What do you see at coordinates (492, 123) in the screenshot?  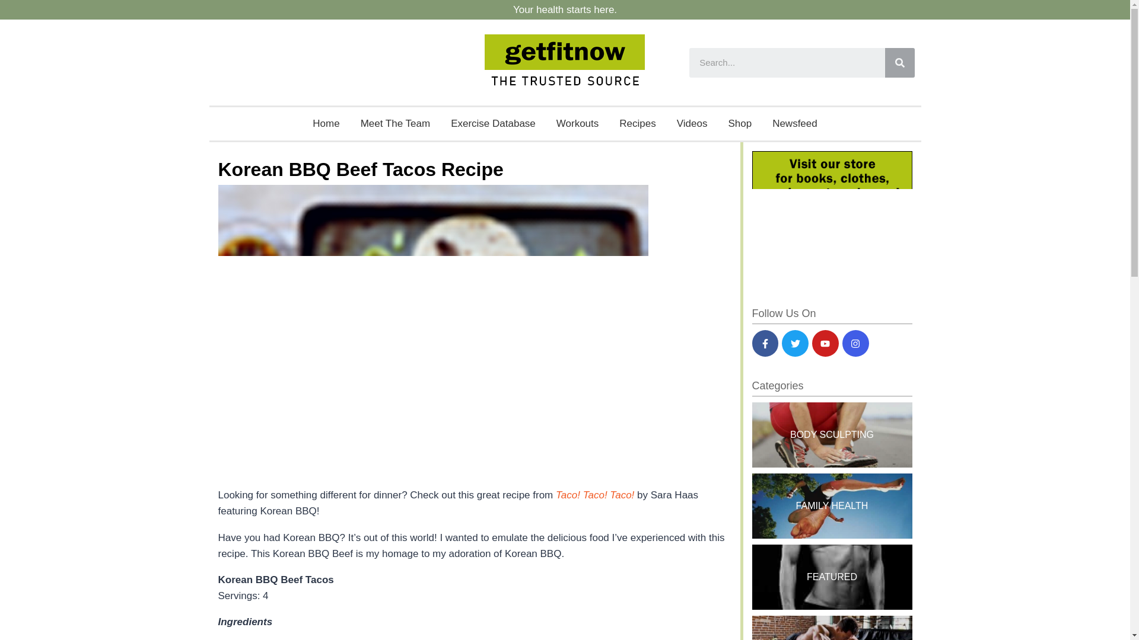 I see `Exercise Database` at bounding box center [492, 123].